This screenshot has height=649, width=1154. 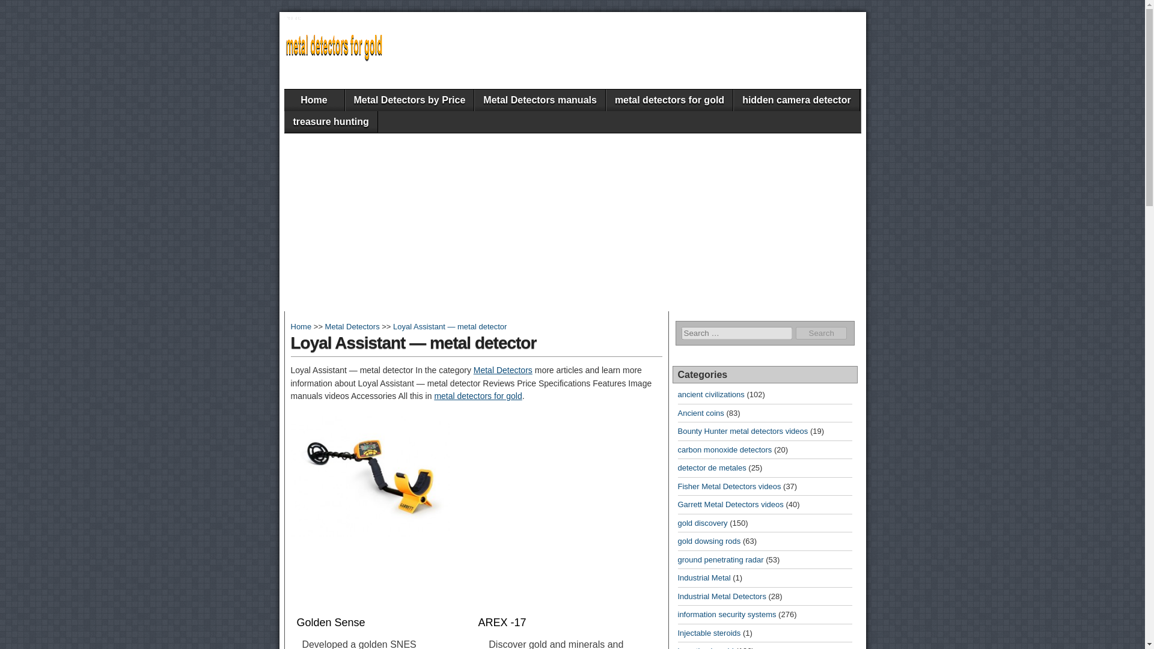 I want to click on metal detectors for gold, so click(x=670, y=100).